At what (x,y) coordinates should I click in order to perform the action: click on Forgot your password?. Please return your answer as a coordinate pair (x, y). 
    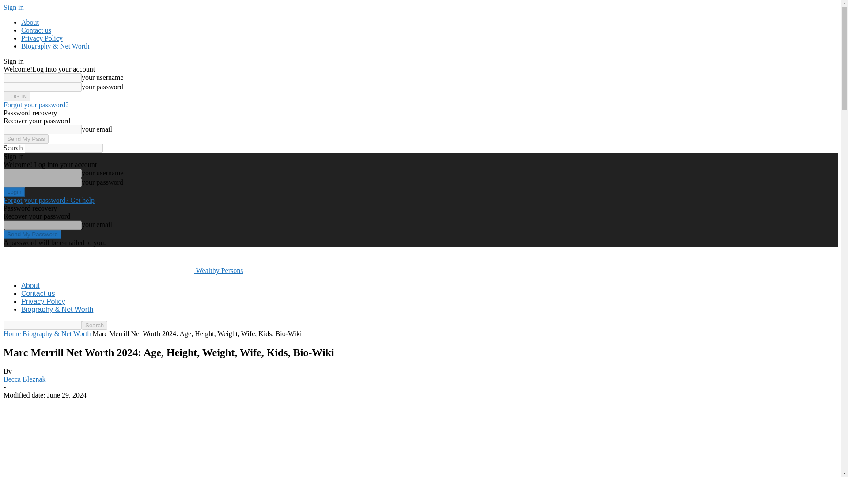
    Looking at the image, I should click on (36, 105).